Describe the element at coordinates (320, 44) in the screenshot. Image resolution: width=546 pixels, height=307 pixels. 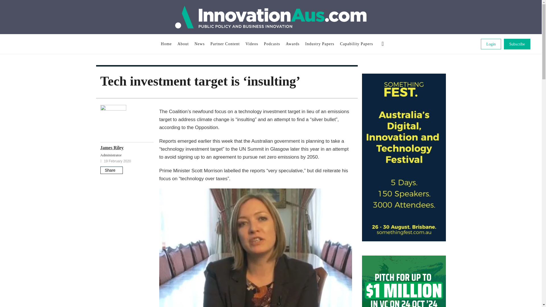
I see `Industry Papers` at that location.